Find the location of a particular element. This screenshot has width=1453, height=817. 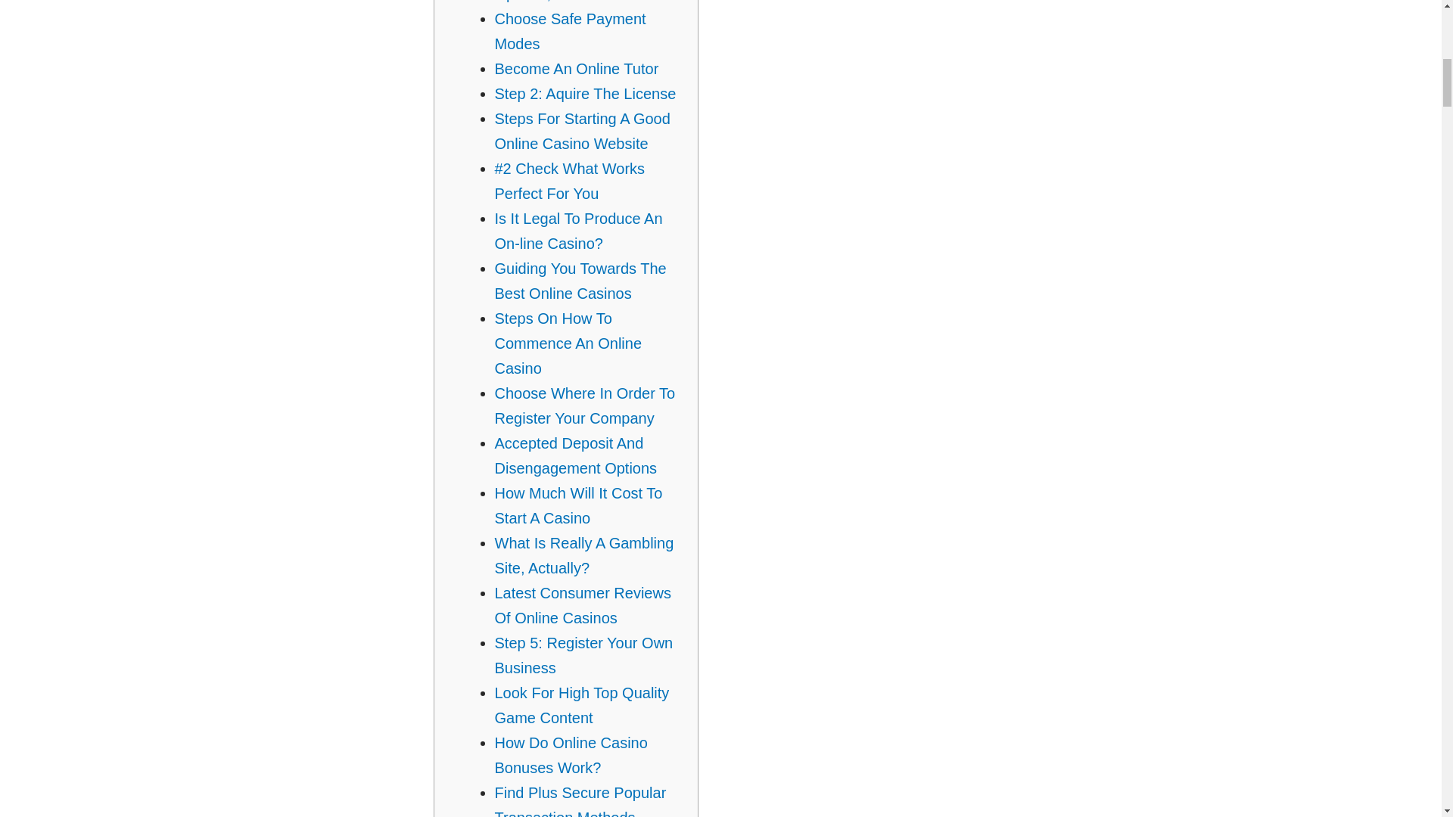

Guiding You Towards The Best Online Casinos is located at coordinates (581, 281).